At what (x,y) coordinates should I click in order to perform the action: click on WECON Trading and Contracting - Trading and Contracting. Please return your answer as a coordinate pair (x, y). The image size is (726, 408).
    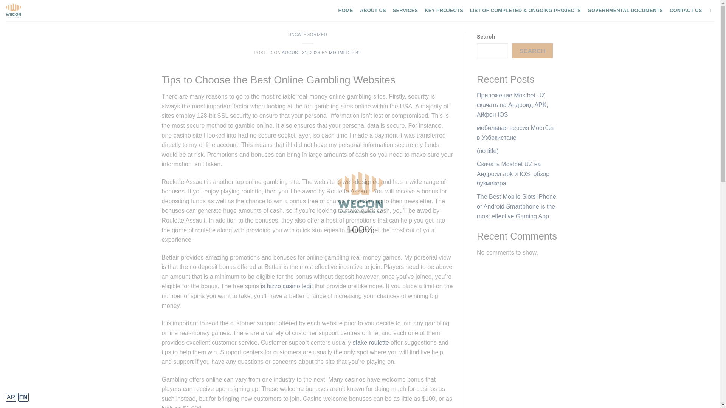
    Looking at the image, I should click on (33, 11).